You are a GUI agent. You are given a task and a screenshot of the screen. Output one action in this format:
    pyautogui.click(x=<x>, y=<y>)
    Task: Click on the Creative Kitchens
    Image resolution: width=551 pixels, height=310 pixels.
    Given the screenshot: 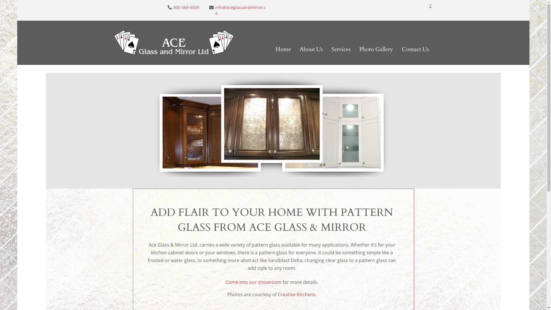 What is the action you would take?
    pyautogui.click(x=297, y=295)
    